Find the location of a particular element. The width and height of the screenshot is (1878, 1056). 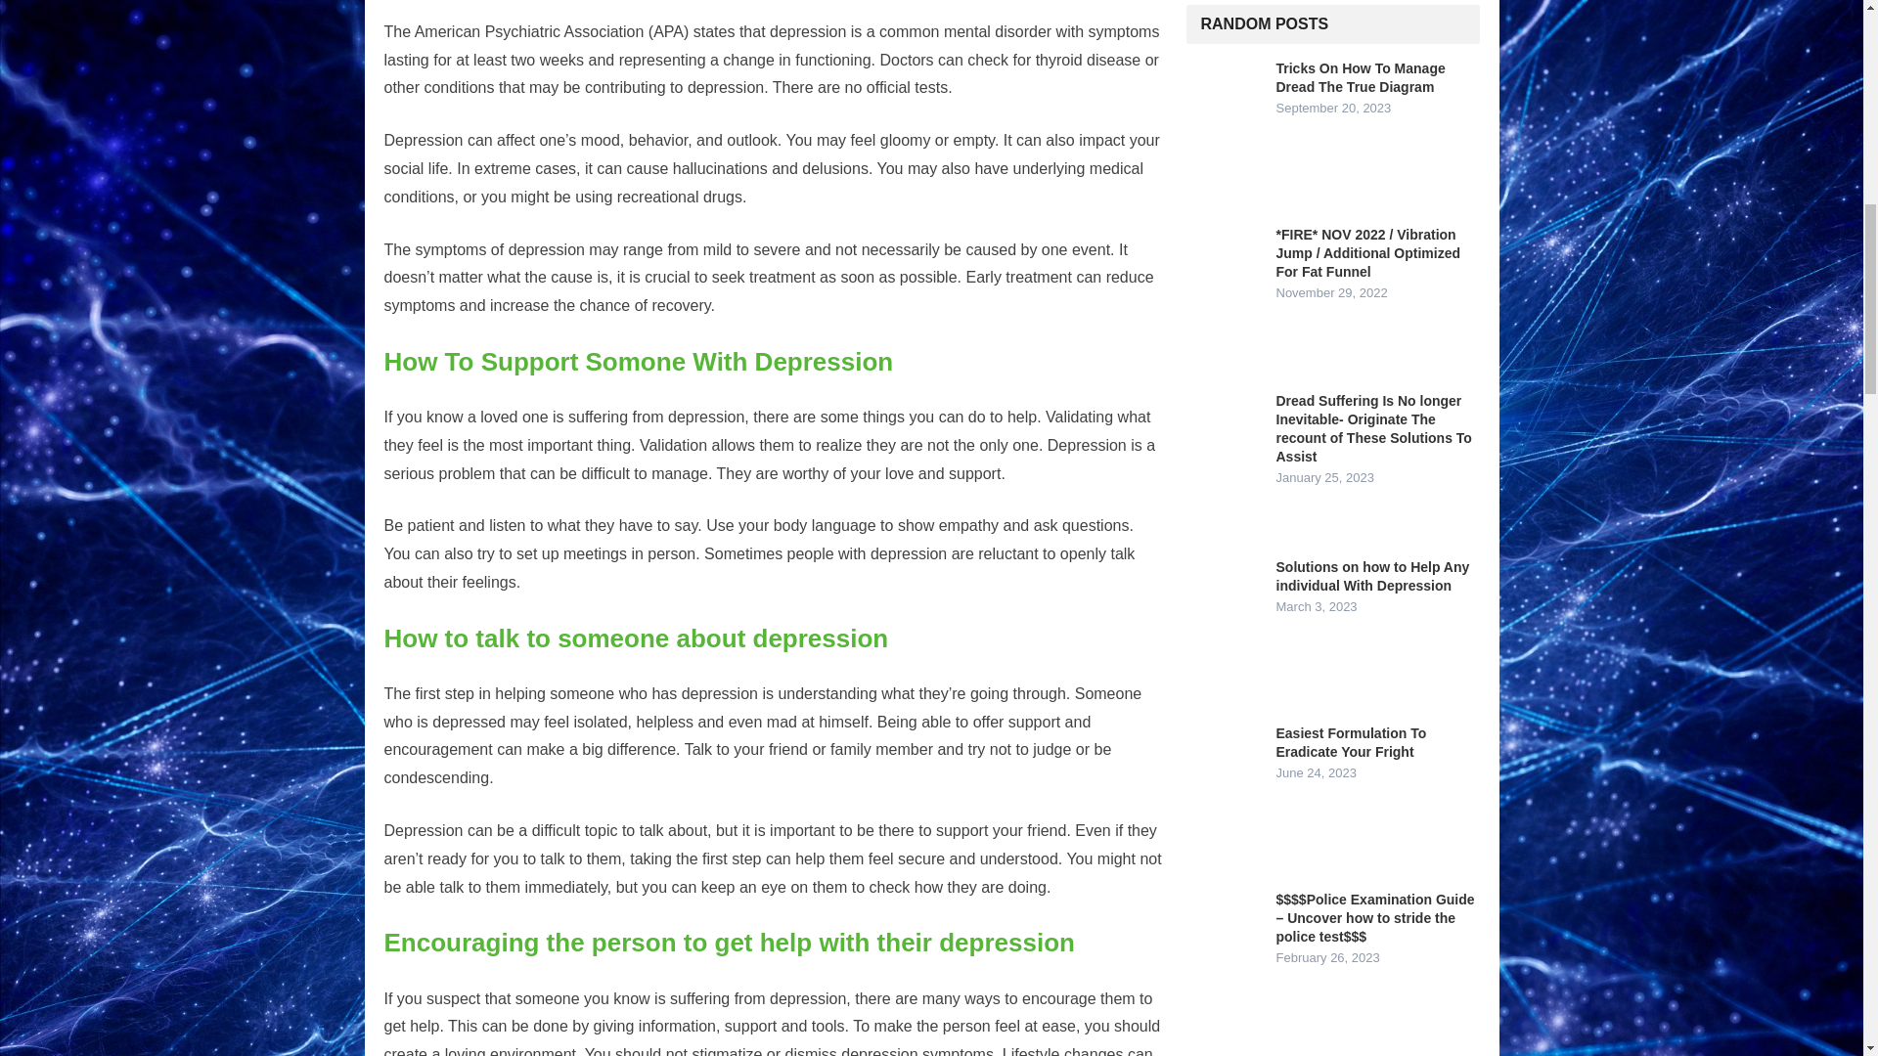

How To Support Somone With Depression is located at coordinates (638, 362).